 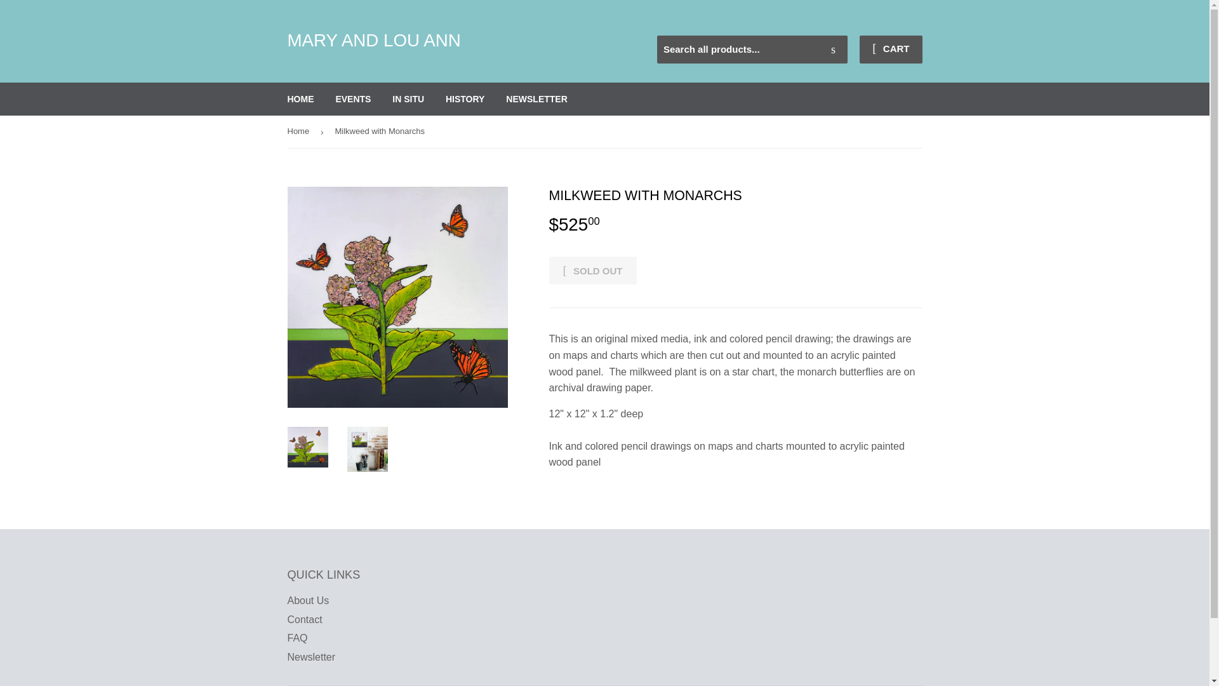 What do you see at coordinates (408, 99) in the screenshot?
I see `IN SITU` at bounding box center [408, 99].